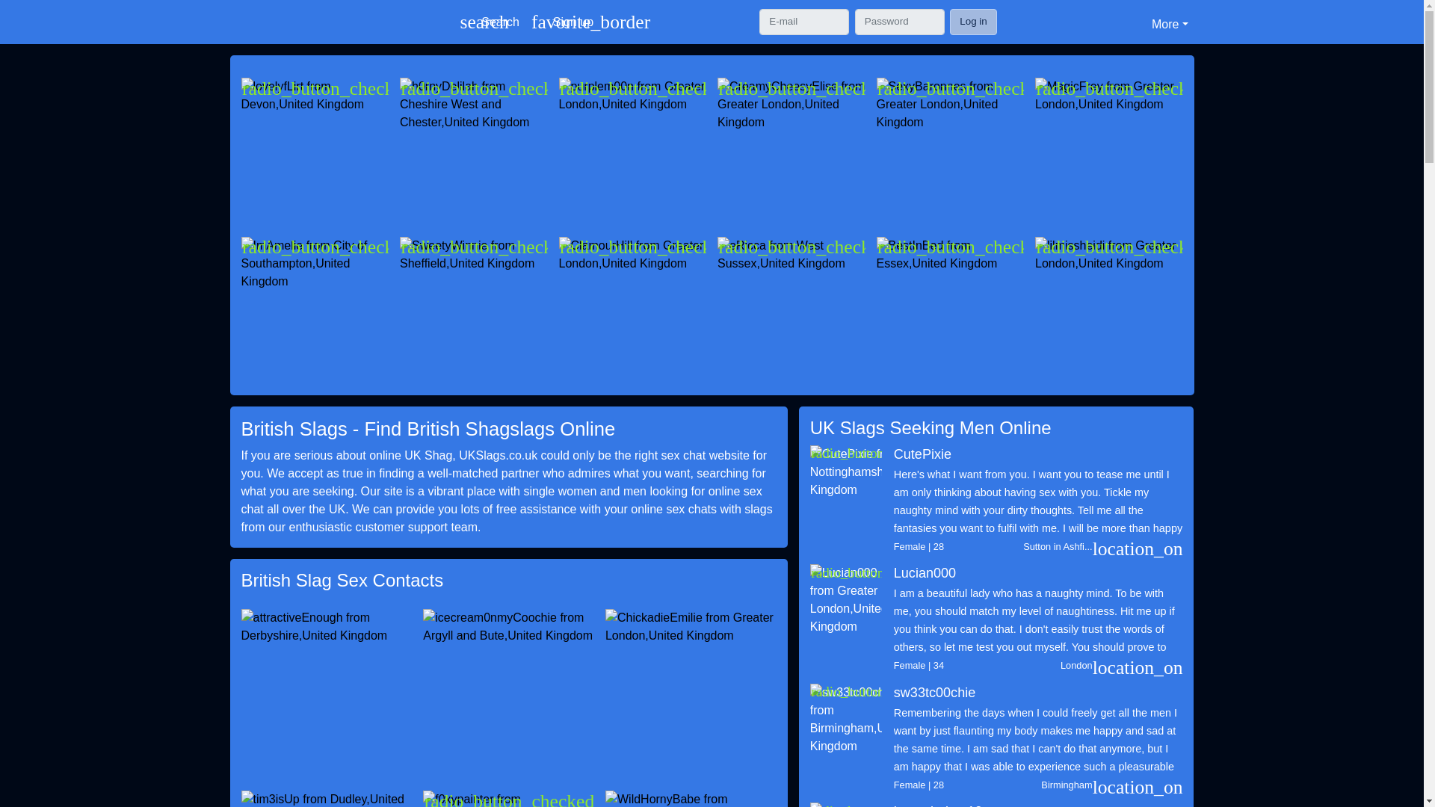  Describe the element at coordinates (973, 21) in the screenshot. I see `More` at that location.